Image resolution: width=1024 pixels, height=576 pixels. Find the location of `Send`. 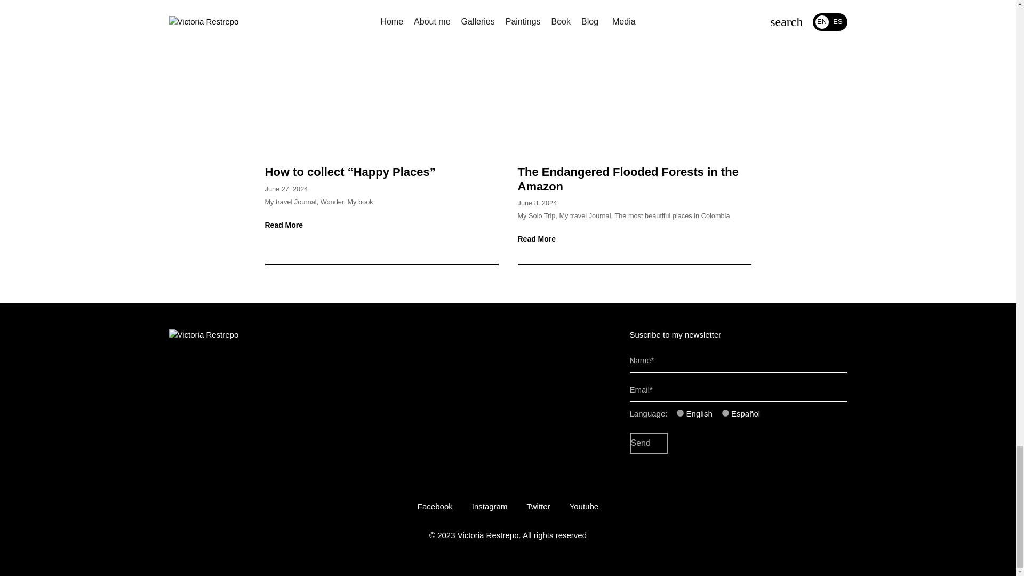

Send is located at coordinates (649, 443).